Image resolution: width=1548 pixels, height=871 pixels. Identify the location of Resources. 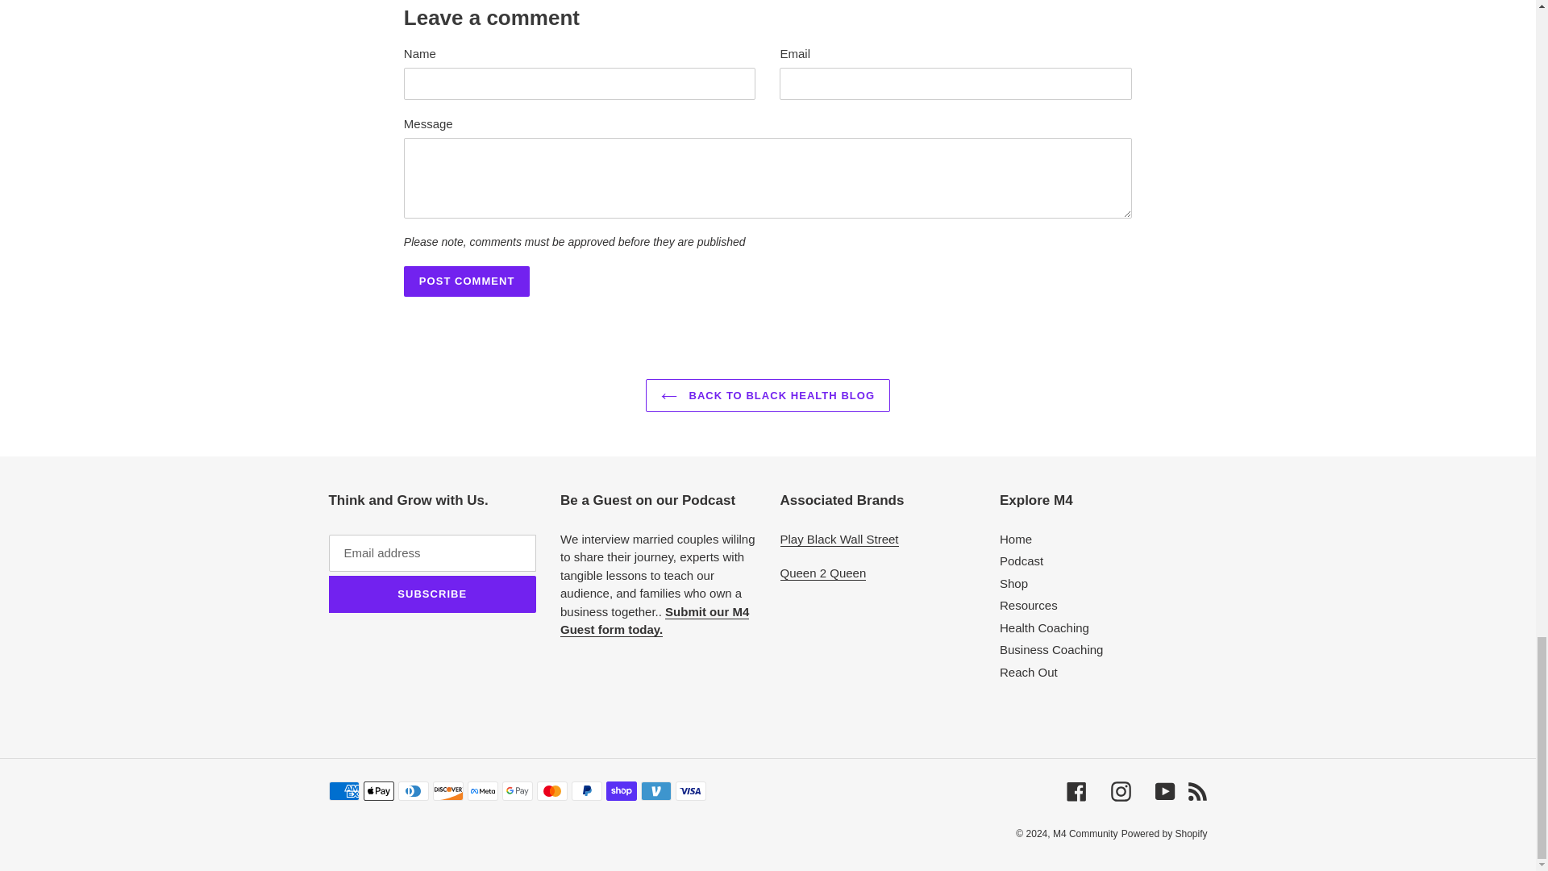
(1029, 605).